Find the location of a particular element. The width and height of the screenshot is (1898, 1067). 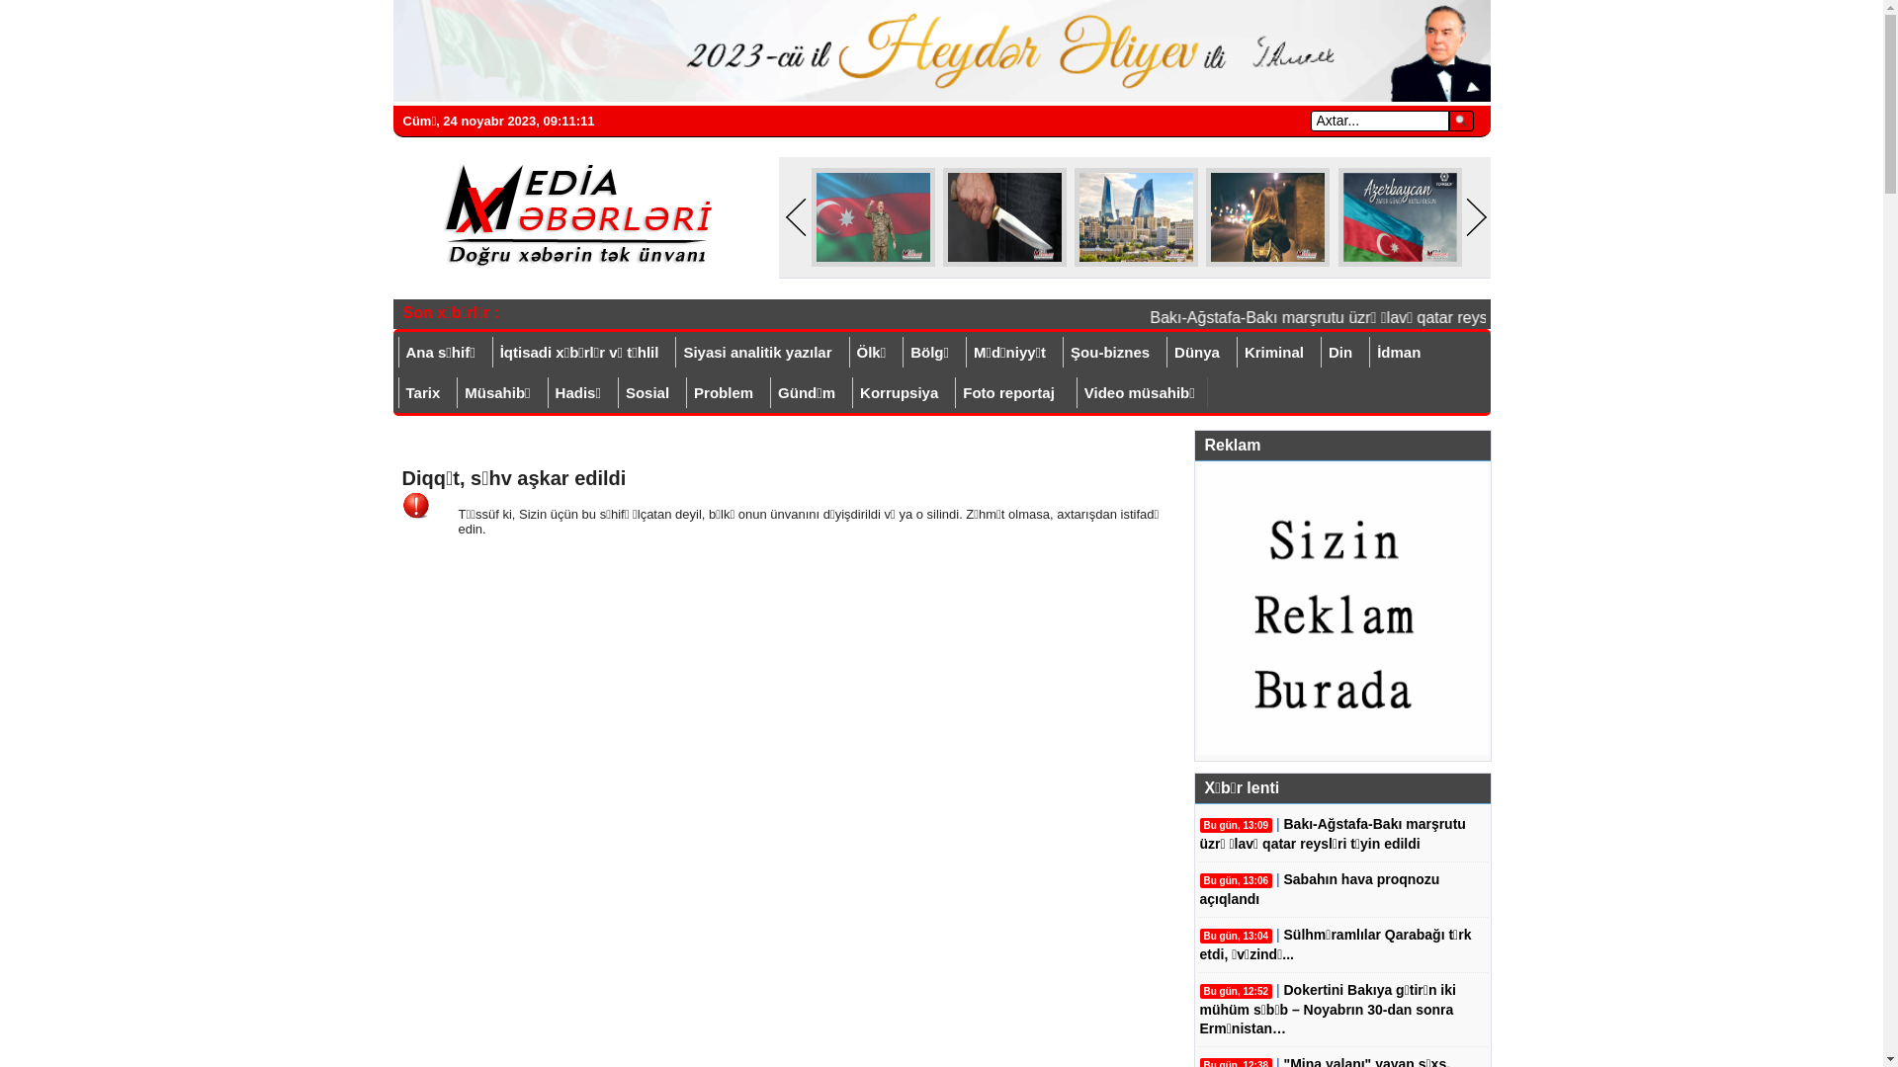

Kriminal is located at coordinates (1273, 352).